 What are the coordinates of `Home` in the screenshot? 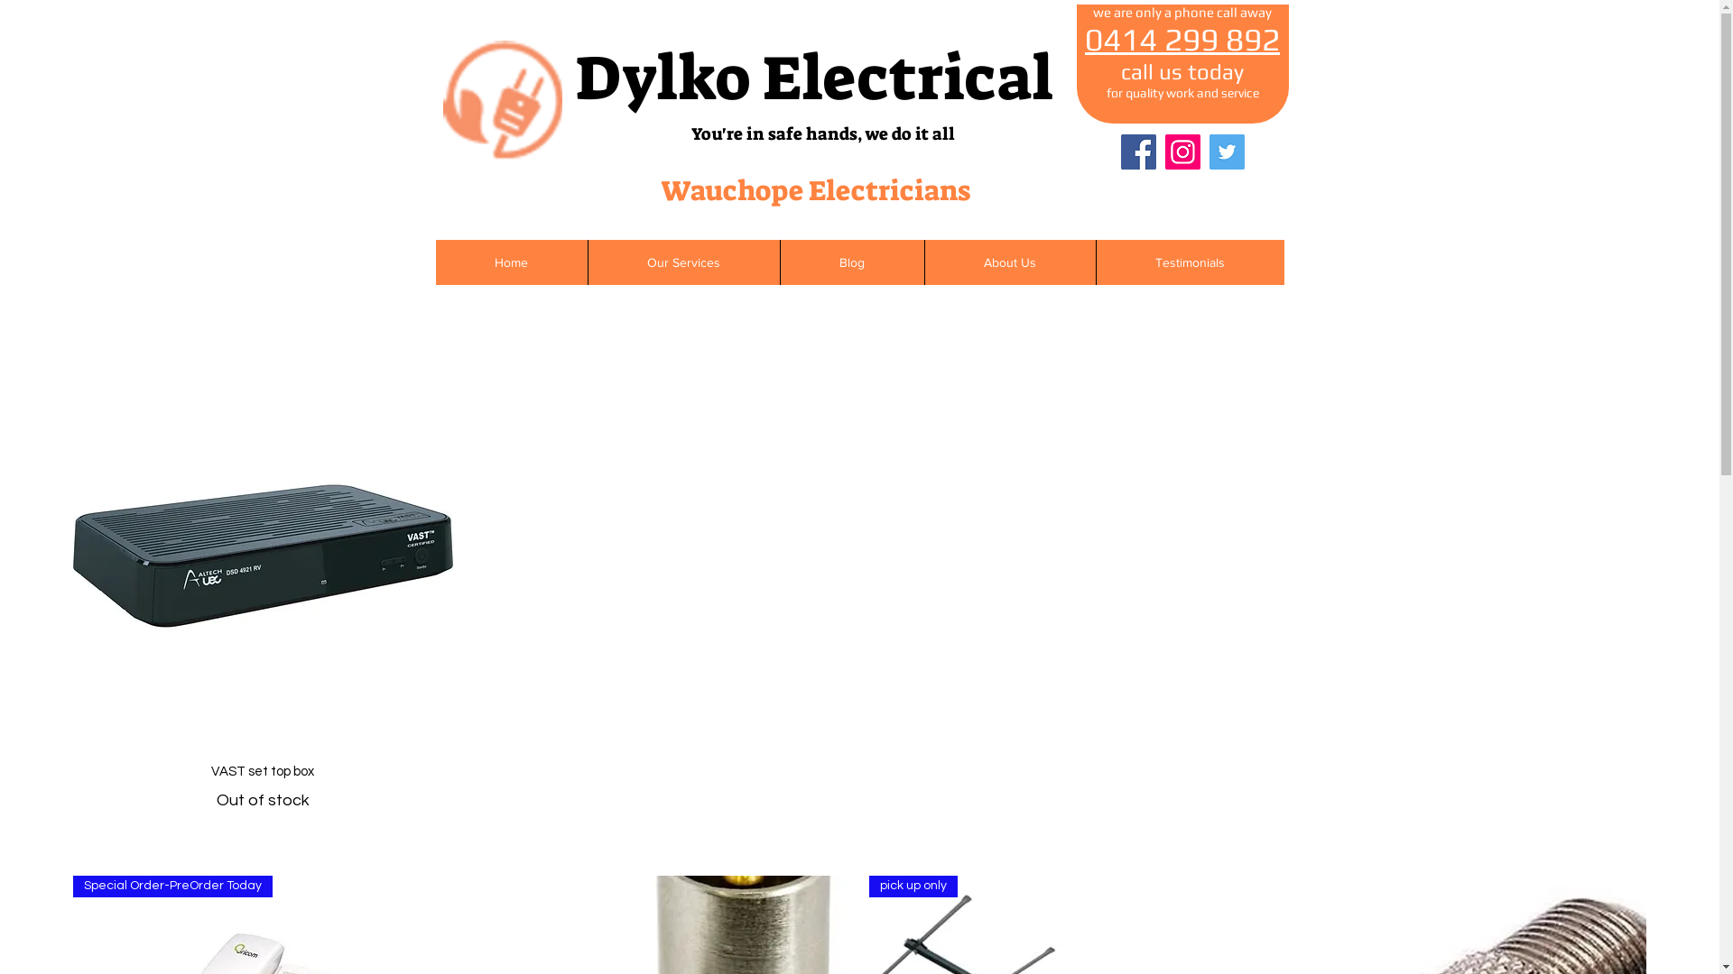 It's located at (511, 262).